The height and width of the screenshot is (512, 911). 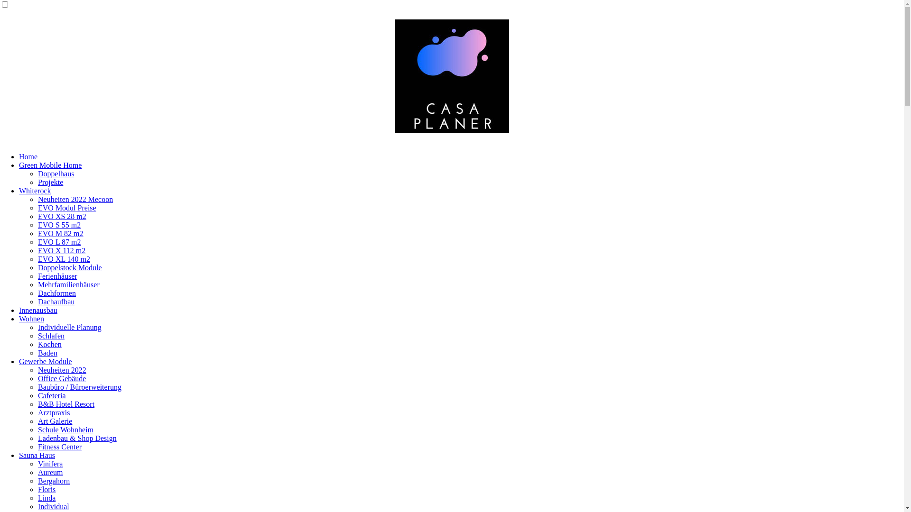 What do you see at coordinates (46, 489) in the screenshot?
I see `Floris` at bounding box center [46, 489].